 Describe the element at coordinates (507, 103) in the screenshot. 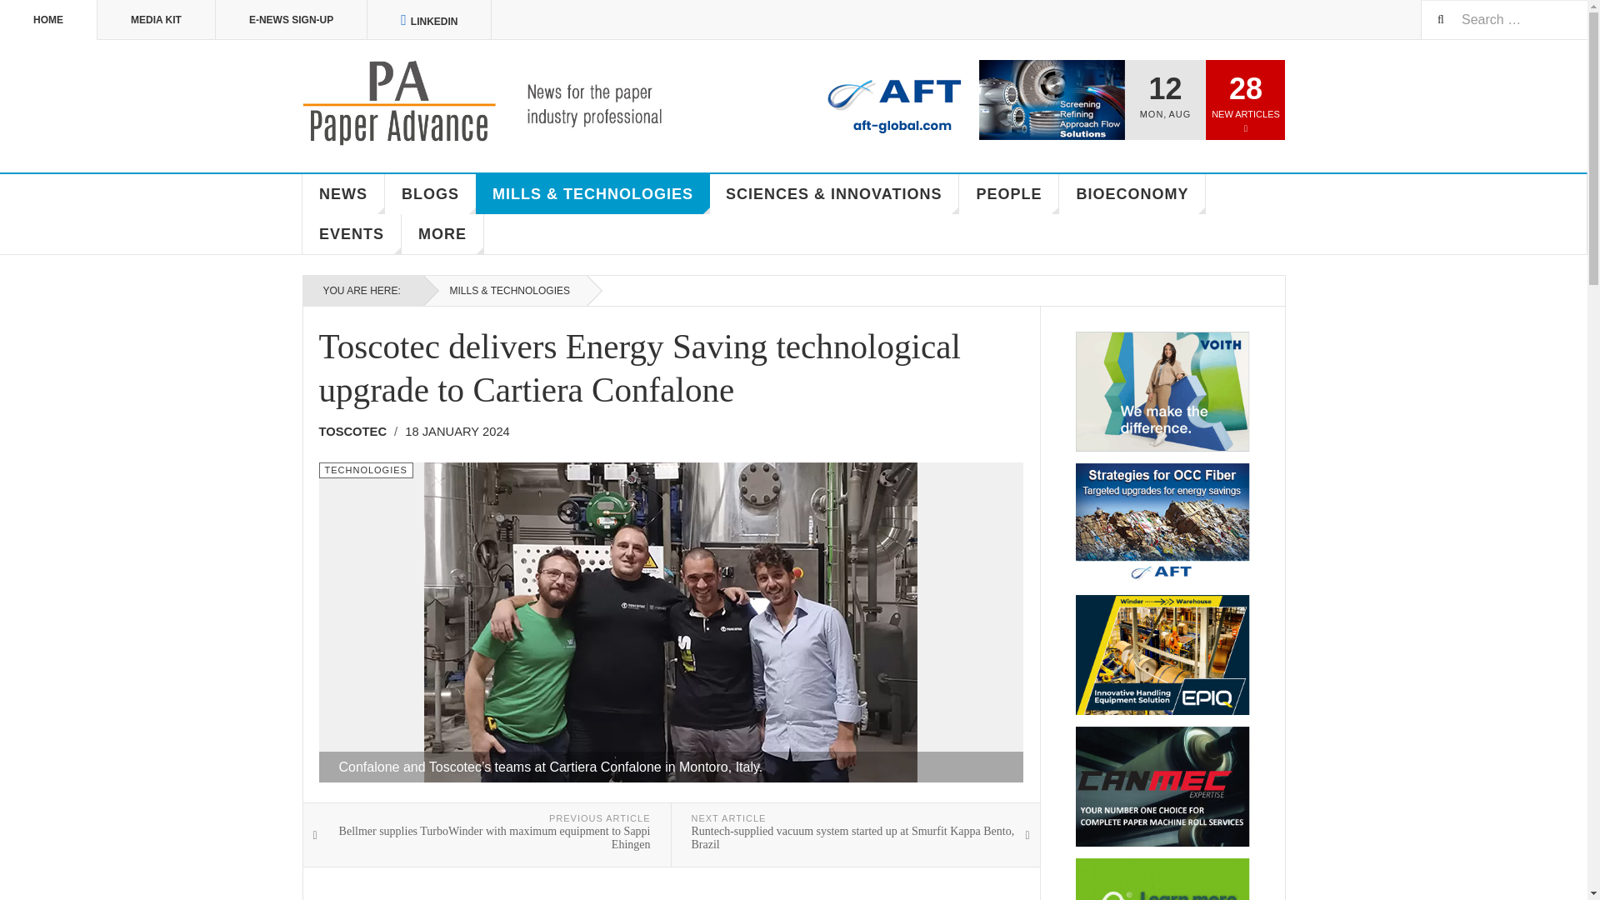

I see `Paper Advance` at that location.